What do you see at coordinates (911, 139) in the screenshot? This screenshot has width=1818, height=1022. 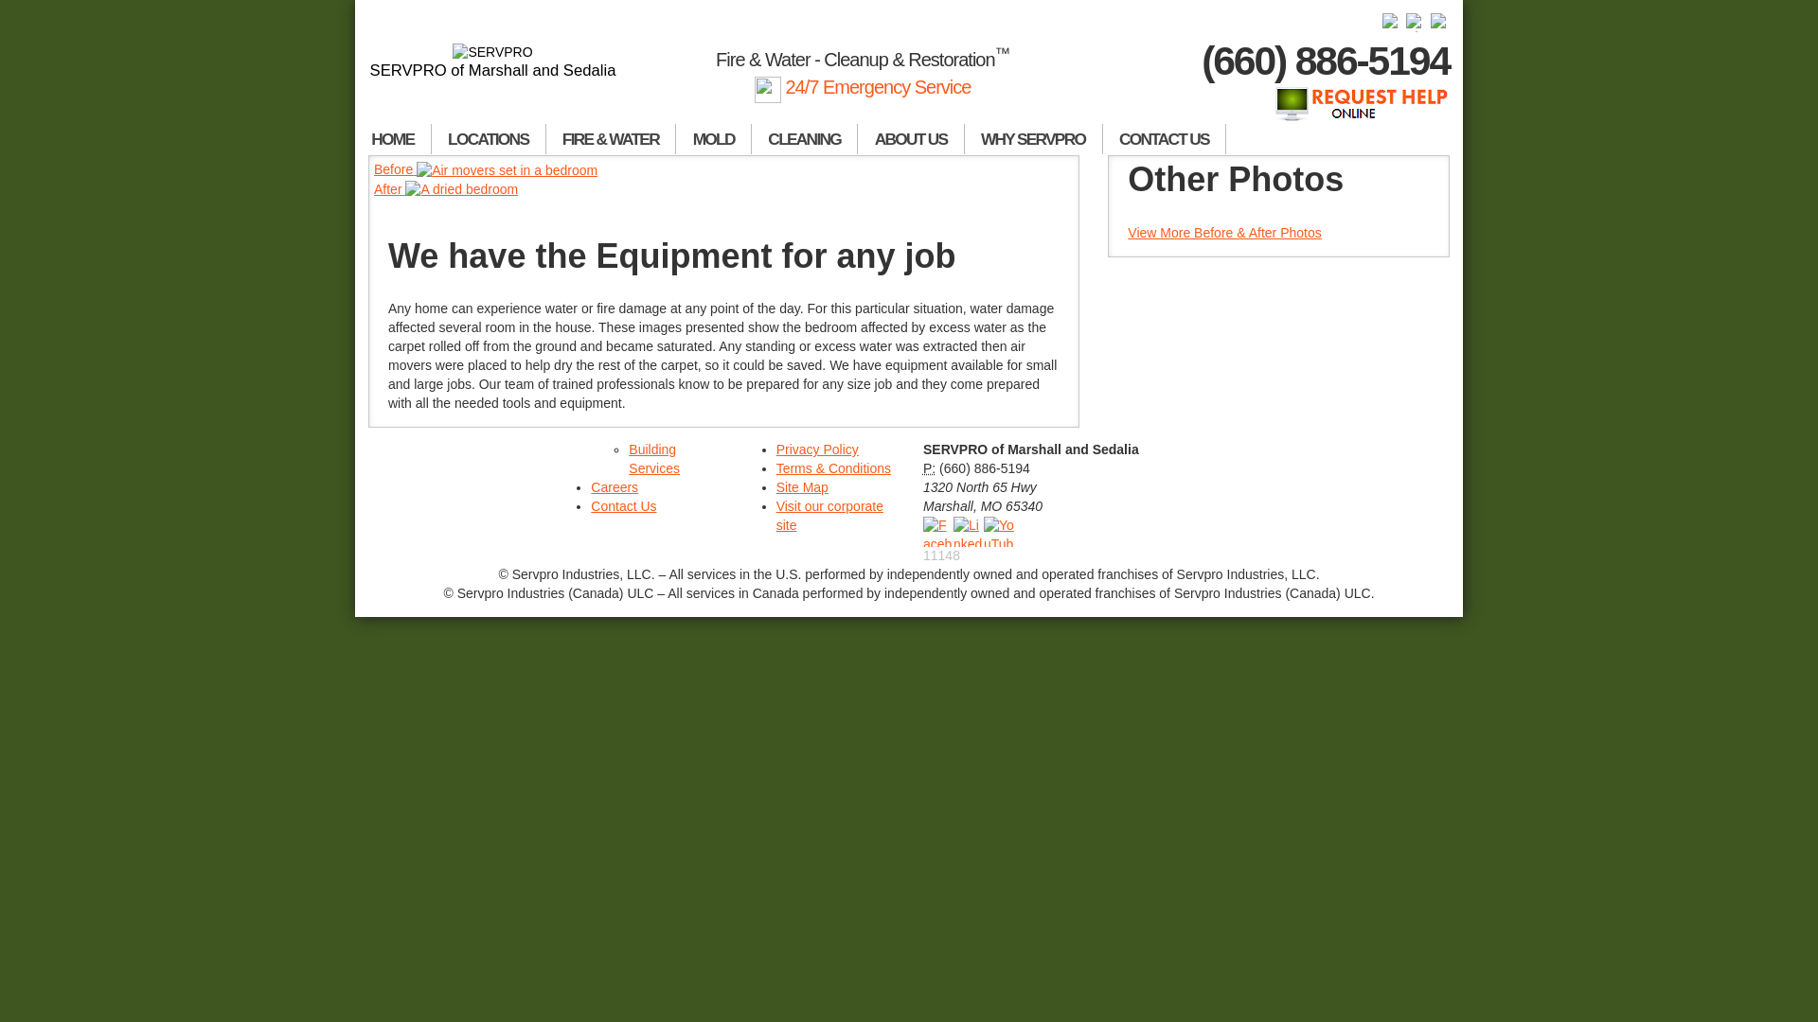 I see `ABOUT US` at bounding box center [911, 139].